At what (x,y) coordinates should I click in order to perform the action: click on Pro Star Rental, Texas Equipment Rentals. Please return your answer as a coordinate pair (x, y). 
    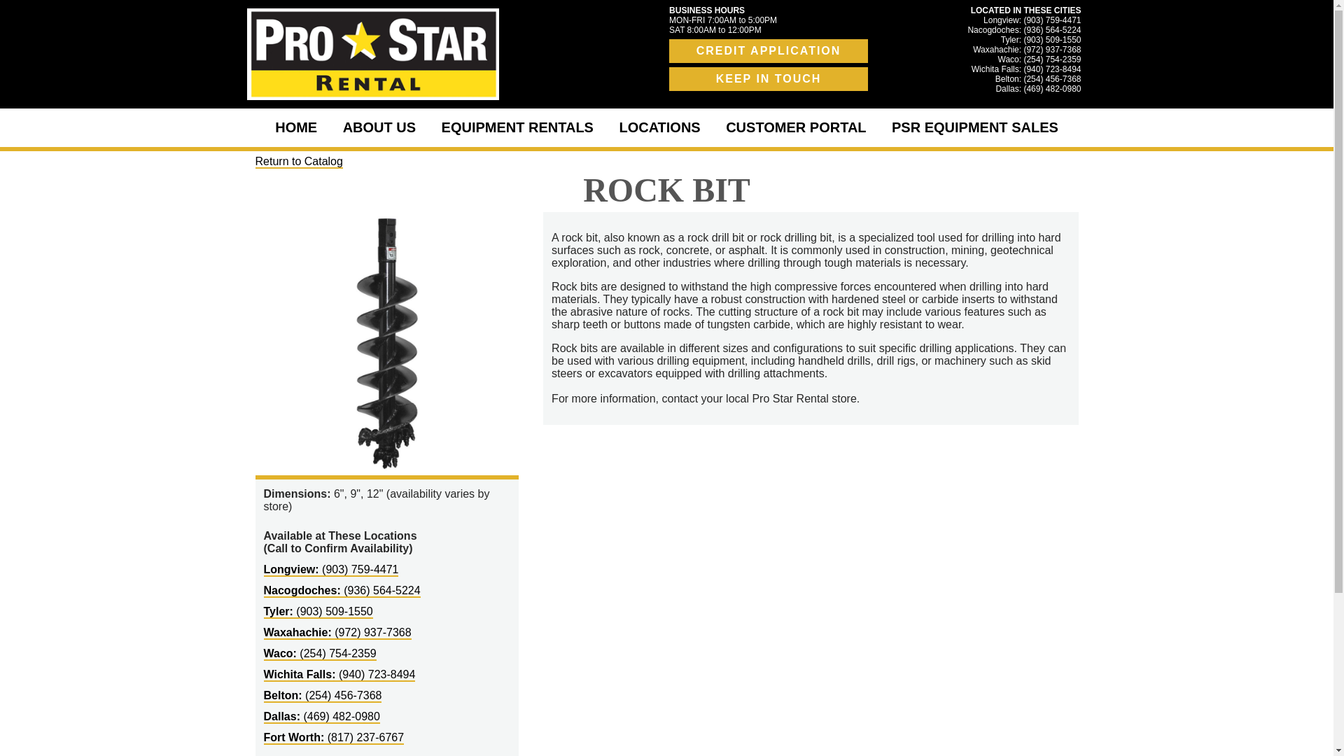
    Looking at the image, I should click on (372, 53).